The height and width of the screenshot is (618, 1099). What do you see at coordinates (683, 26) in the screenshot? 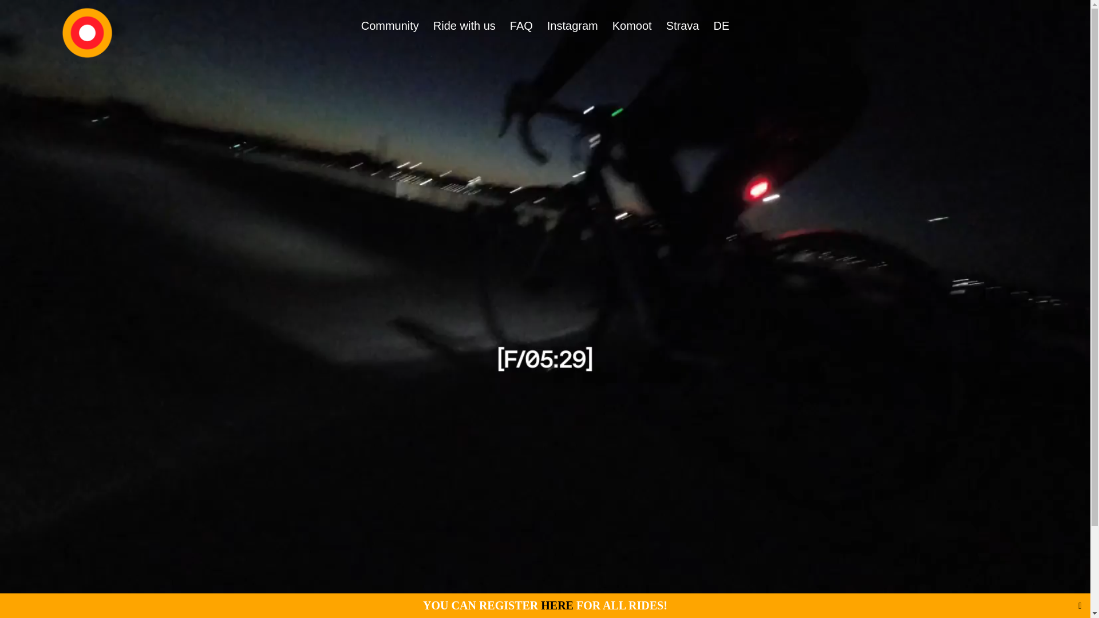
I see `Strava` at bounding box center [683, 26].